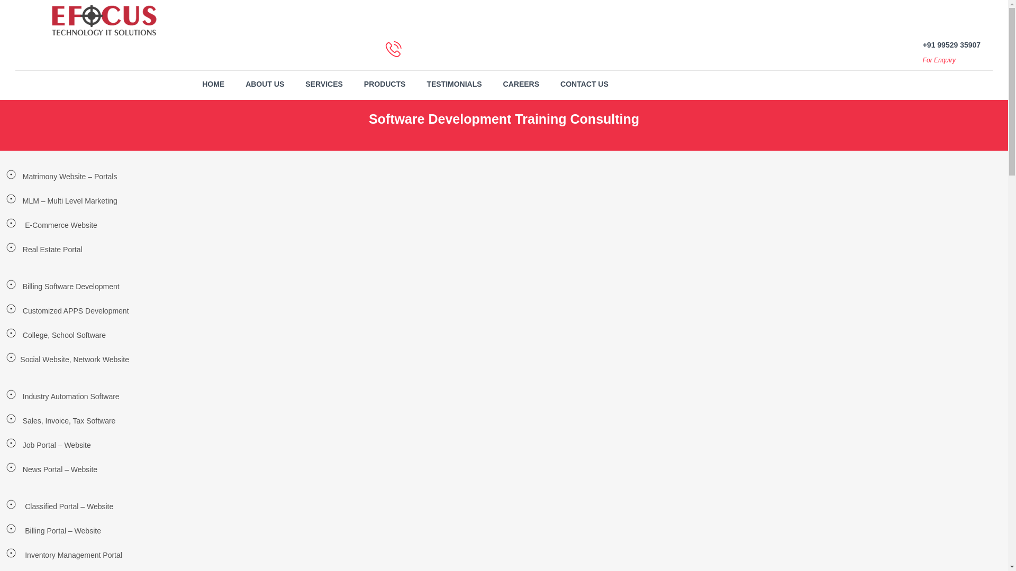 The width and height of the screenshot is (1016, 571). What do you see at coordinates (70, 287) in the screenshot?
I see ` Billing Software Development` at bounding box center [70, 287].